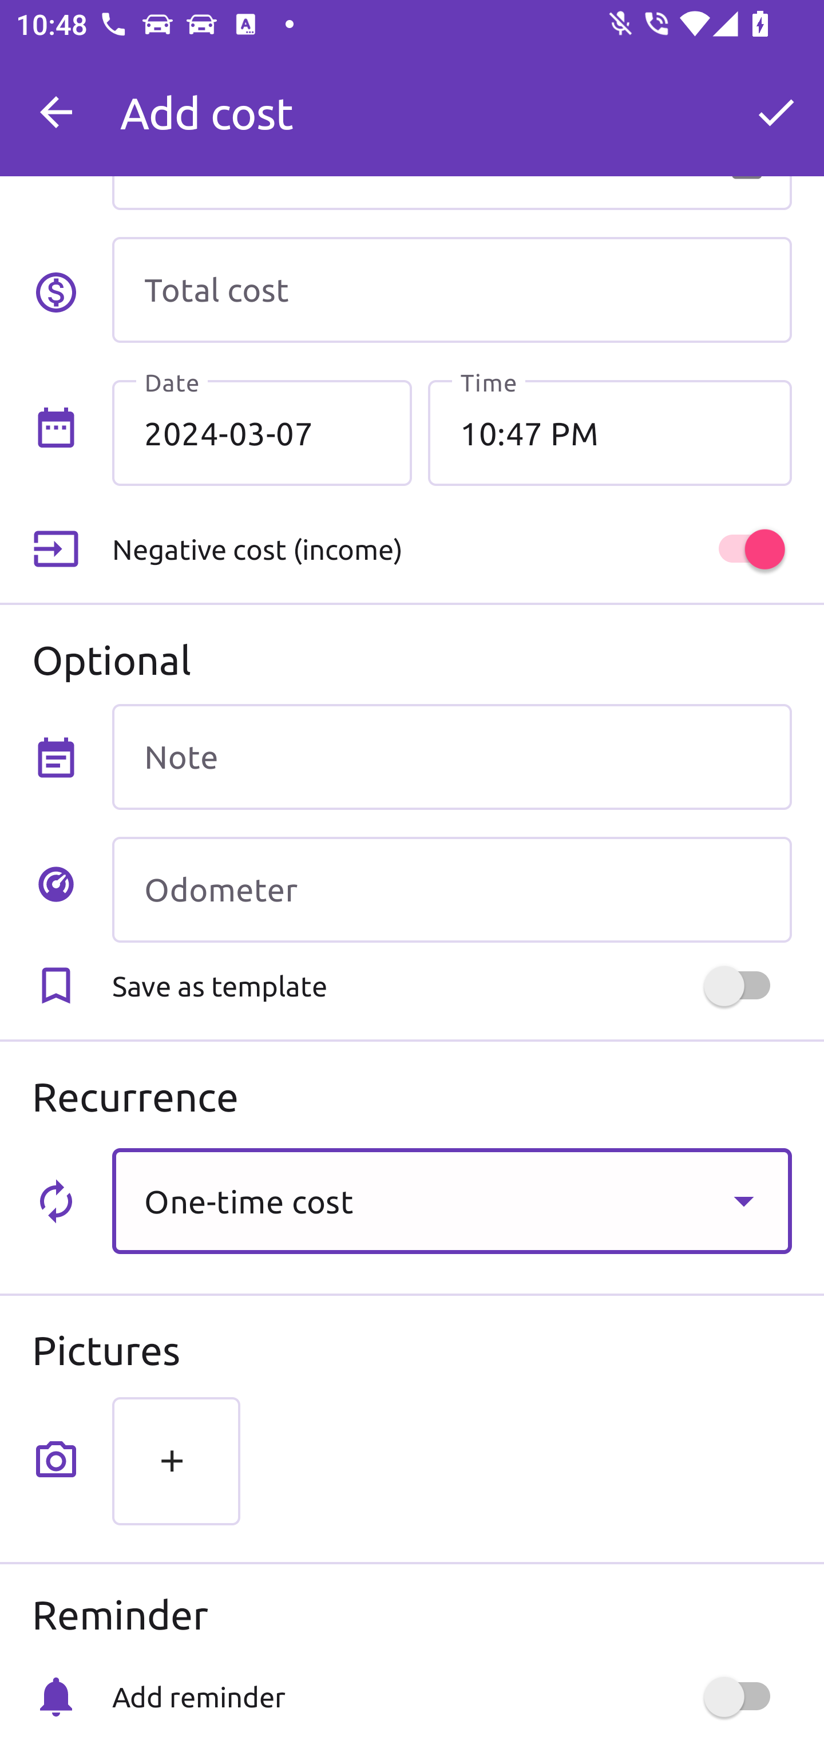 This screenshot has height=1740, width=824. Describe the element at coordinates (451, 1697) in the screenshot. I see `Add reminder` at that location.